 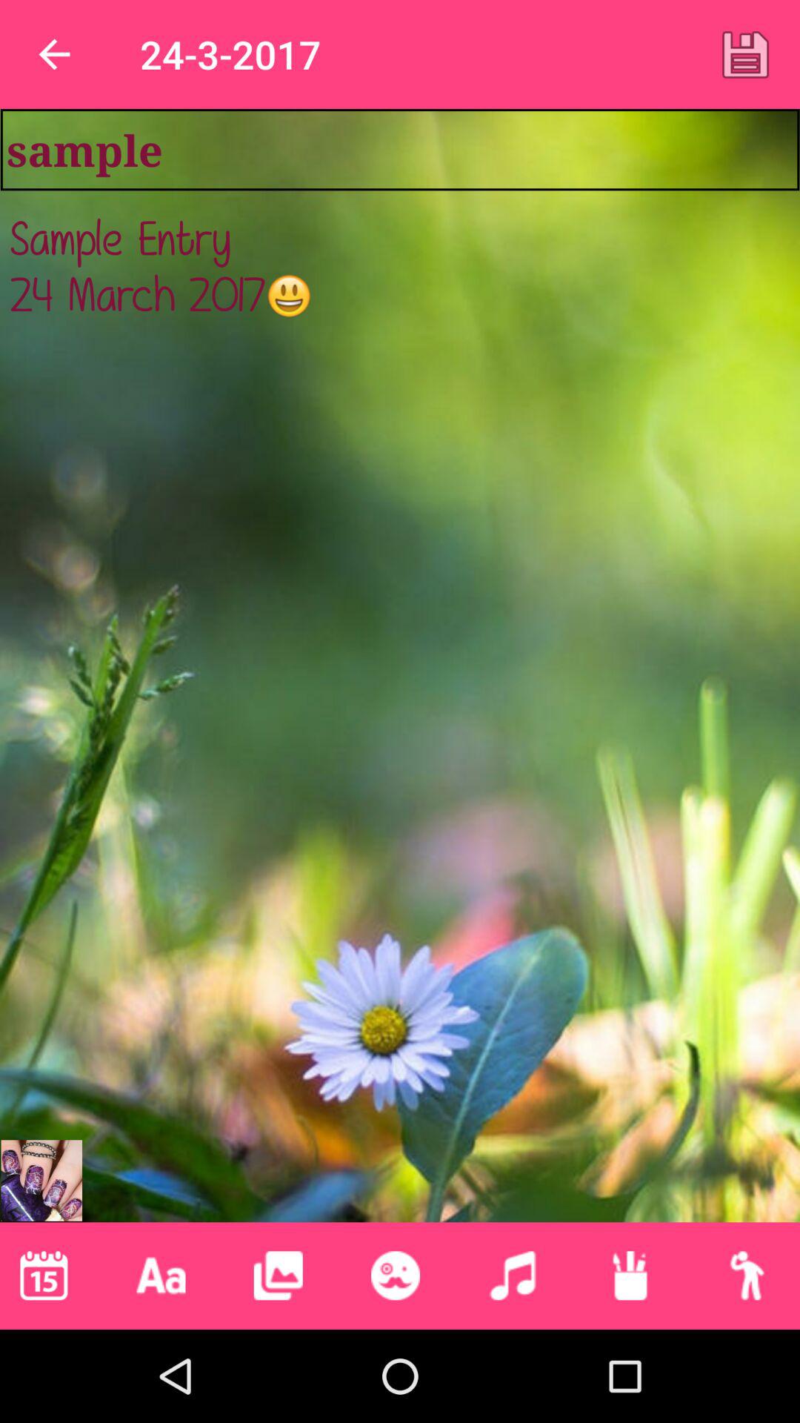 I want to click on click icon below the sample entry 24 item, so click(x=395, y=1276).